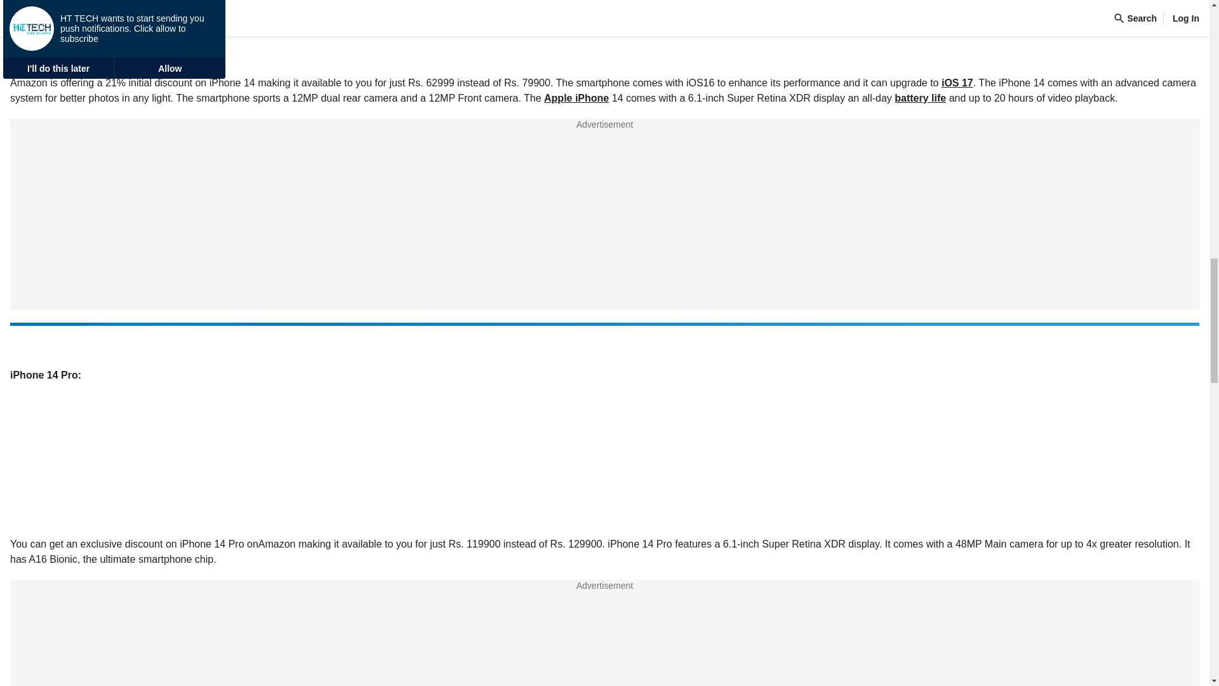 The image size is (1219, 686). I want to click on Mobile Recommender, so click(604, 634).